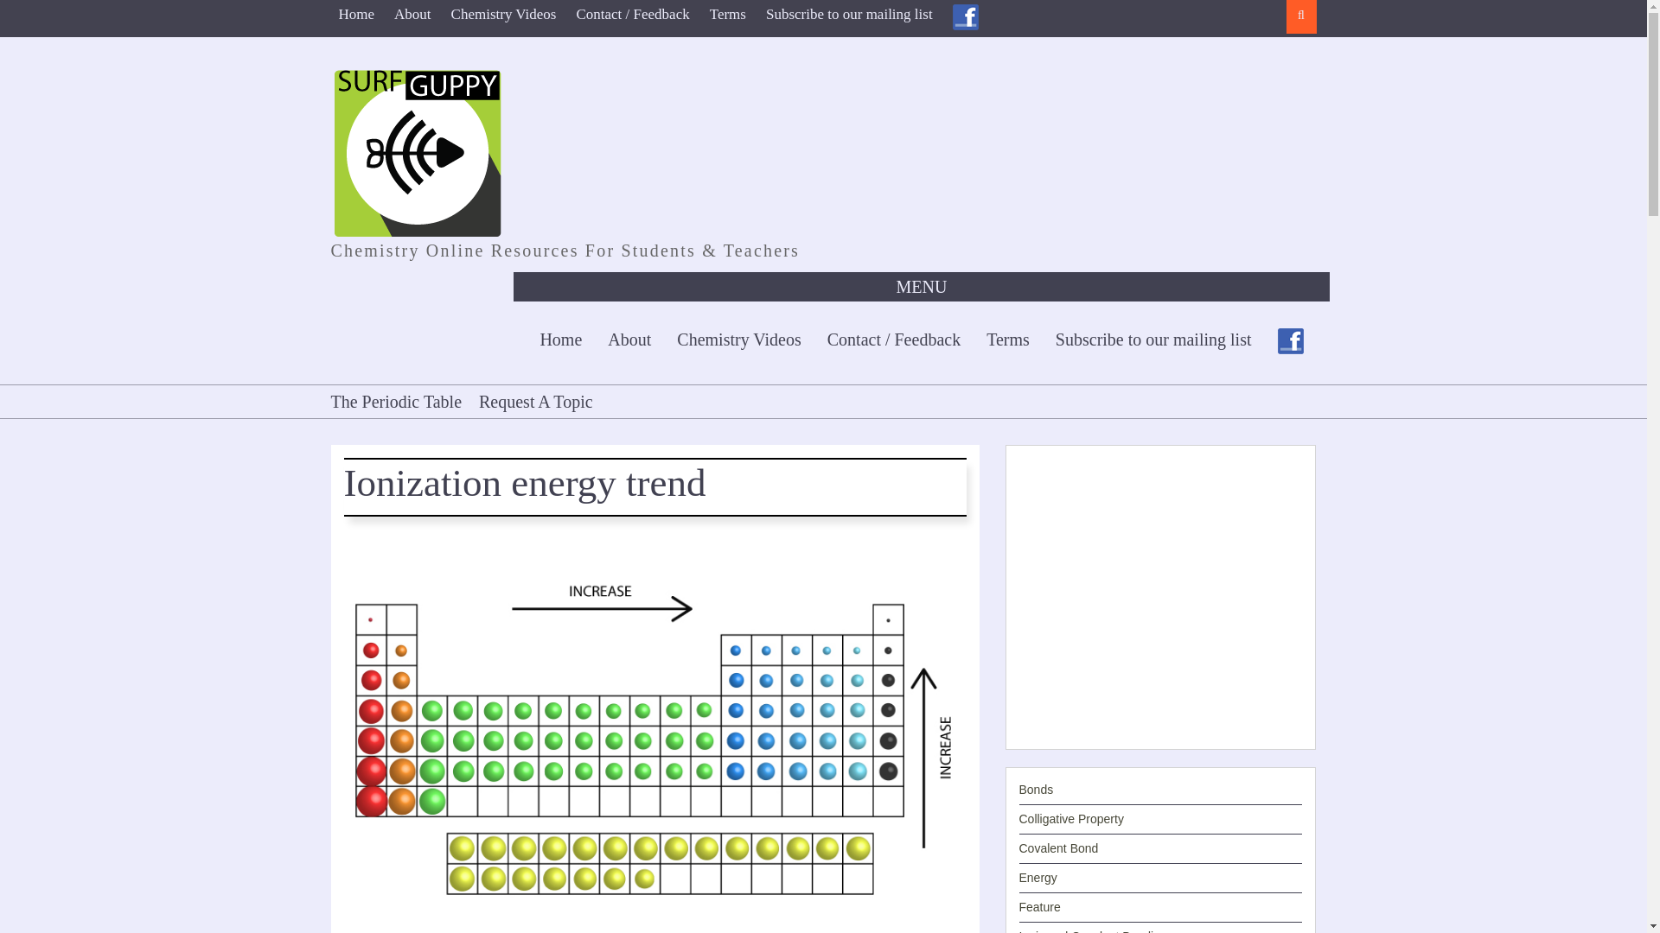 The height and width of the screenshot is (933, 1660). Describe the element at coordinates (413, 14) in the screenshot. I see `About` at that location.